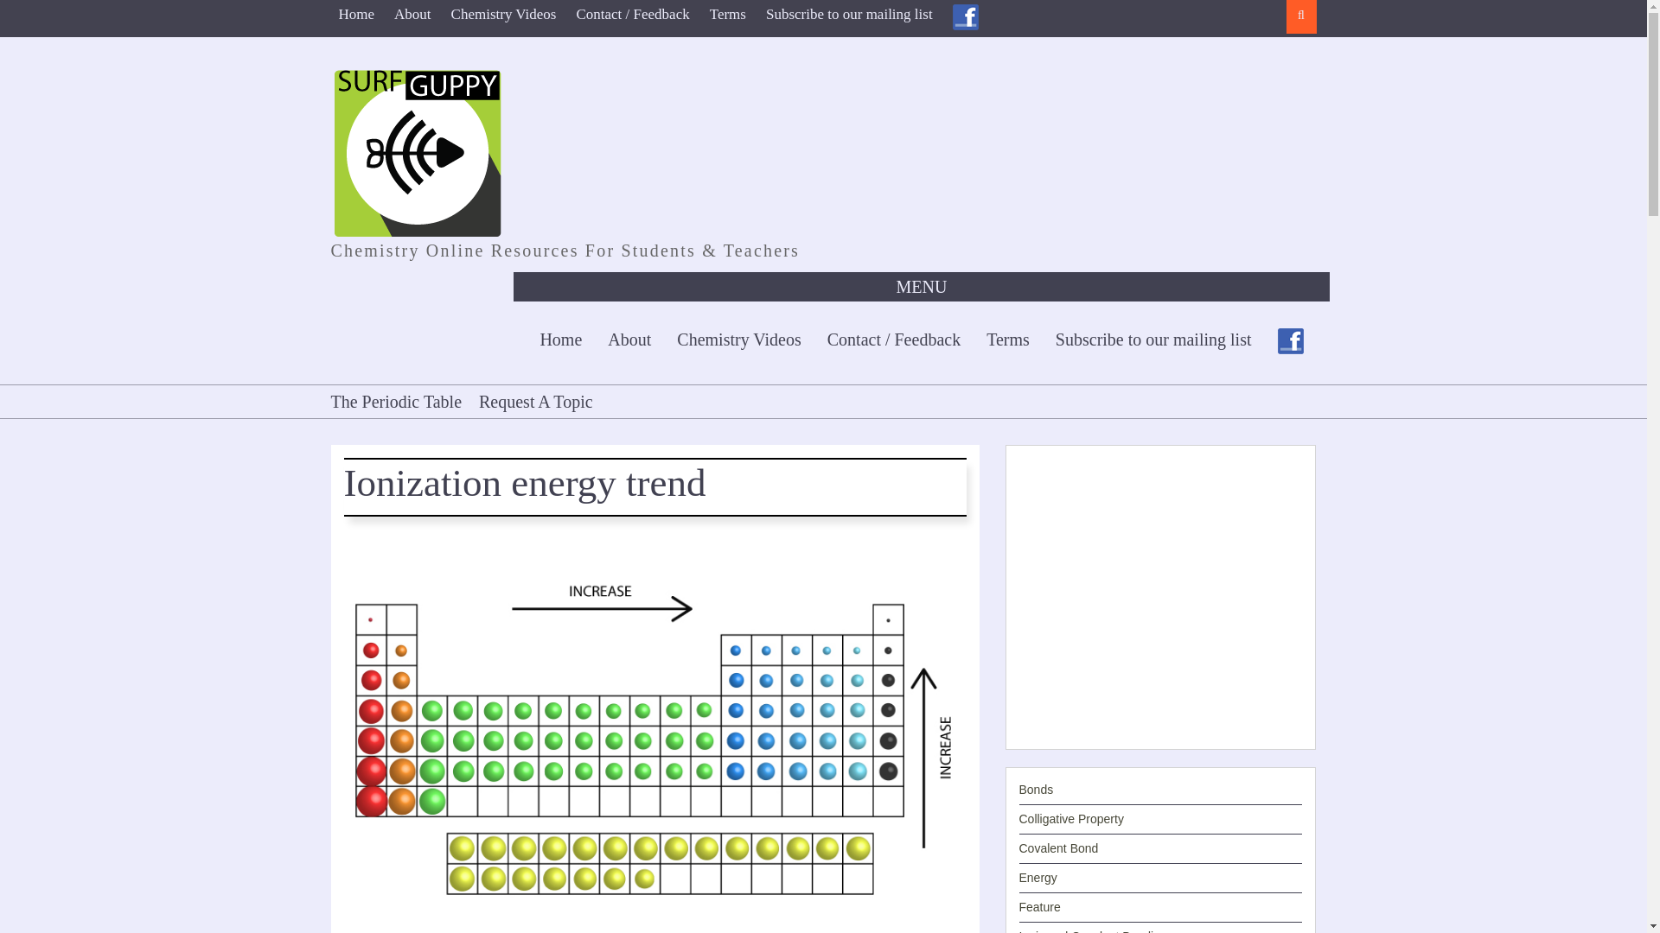 The height and width of the screenshot is (933, 1660). Describe the element at coordinates (413, 14) in the screenshot. I see `About` at that location.